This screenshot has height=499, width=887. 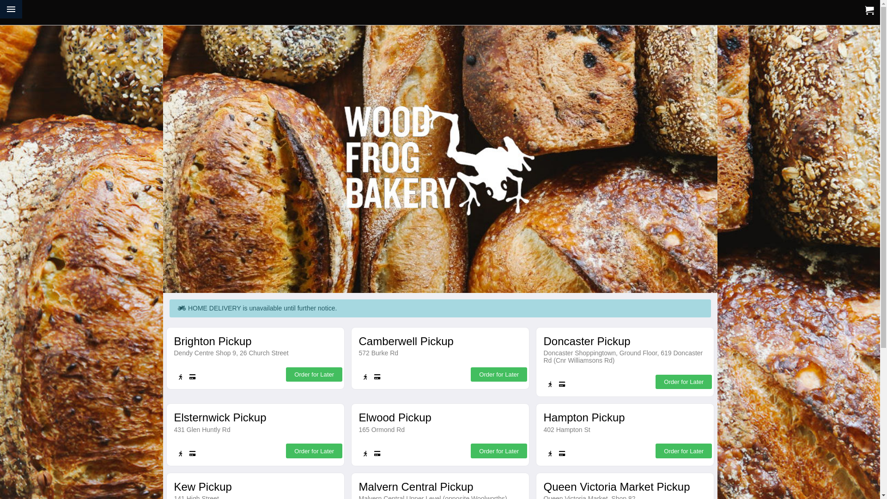 What do you see at coordinates (364, 377) in the screenshot?
I see `Pickup` at bounding box center [364, 377].